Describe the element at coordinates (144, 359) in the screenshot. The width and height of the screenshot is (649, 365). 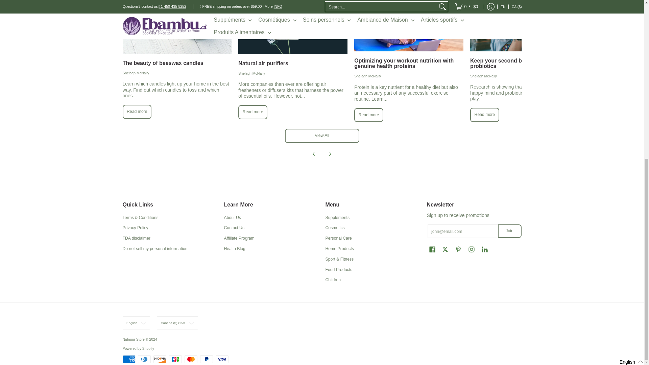
I see `Diners Club` at that location.